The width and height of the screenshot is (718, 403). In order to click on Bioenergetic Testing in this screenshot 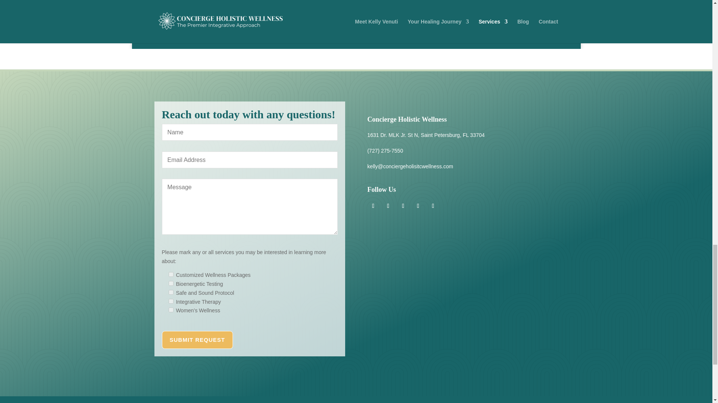, I will do `click(171, 283)`.